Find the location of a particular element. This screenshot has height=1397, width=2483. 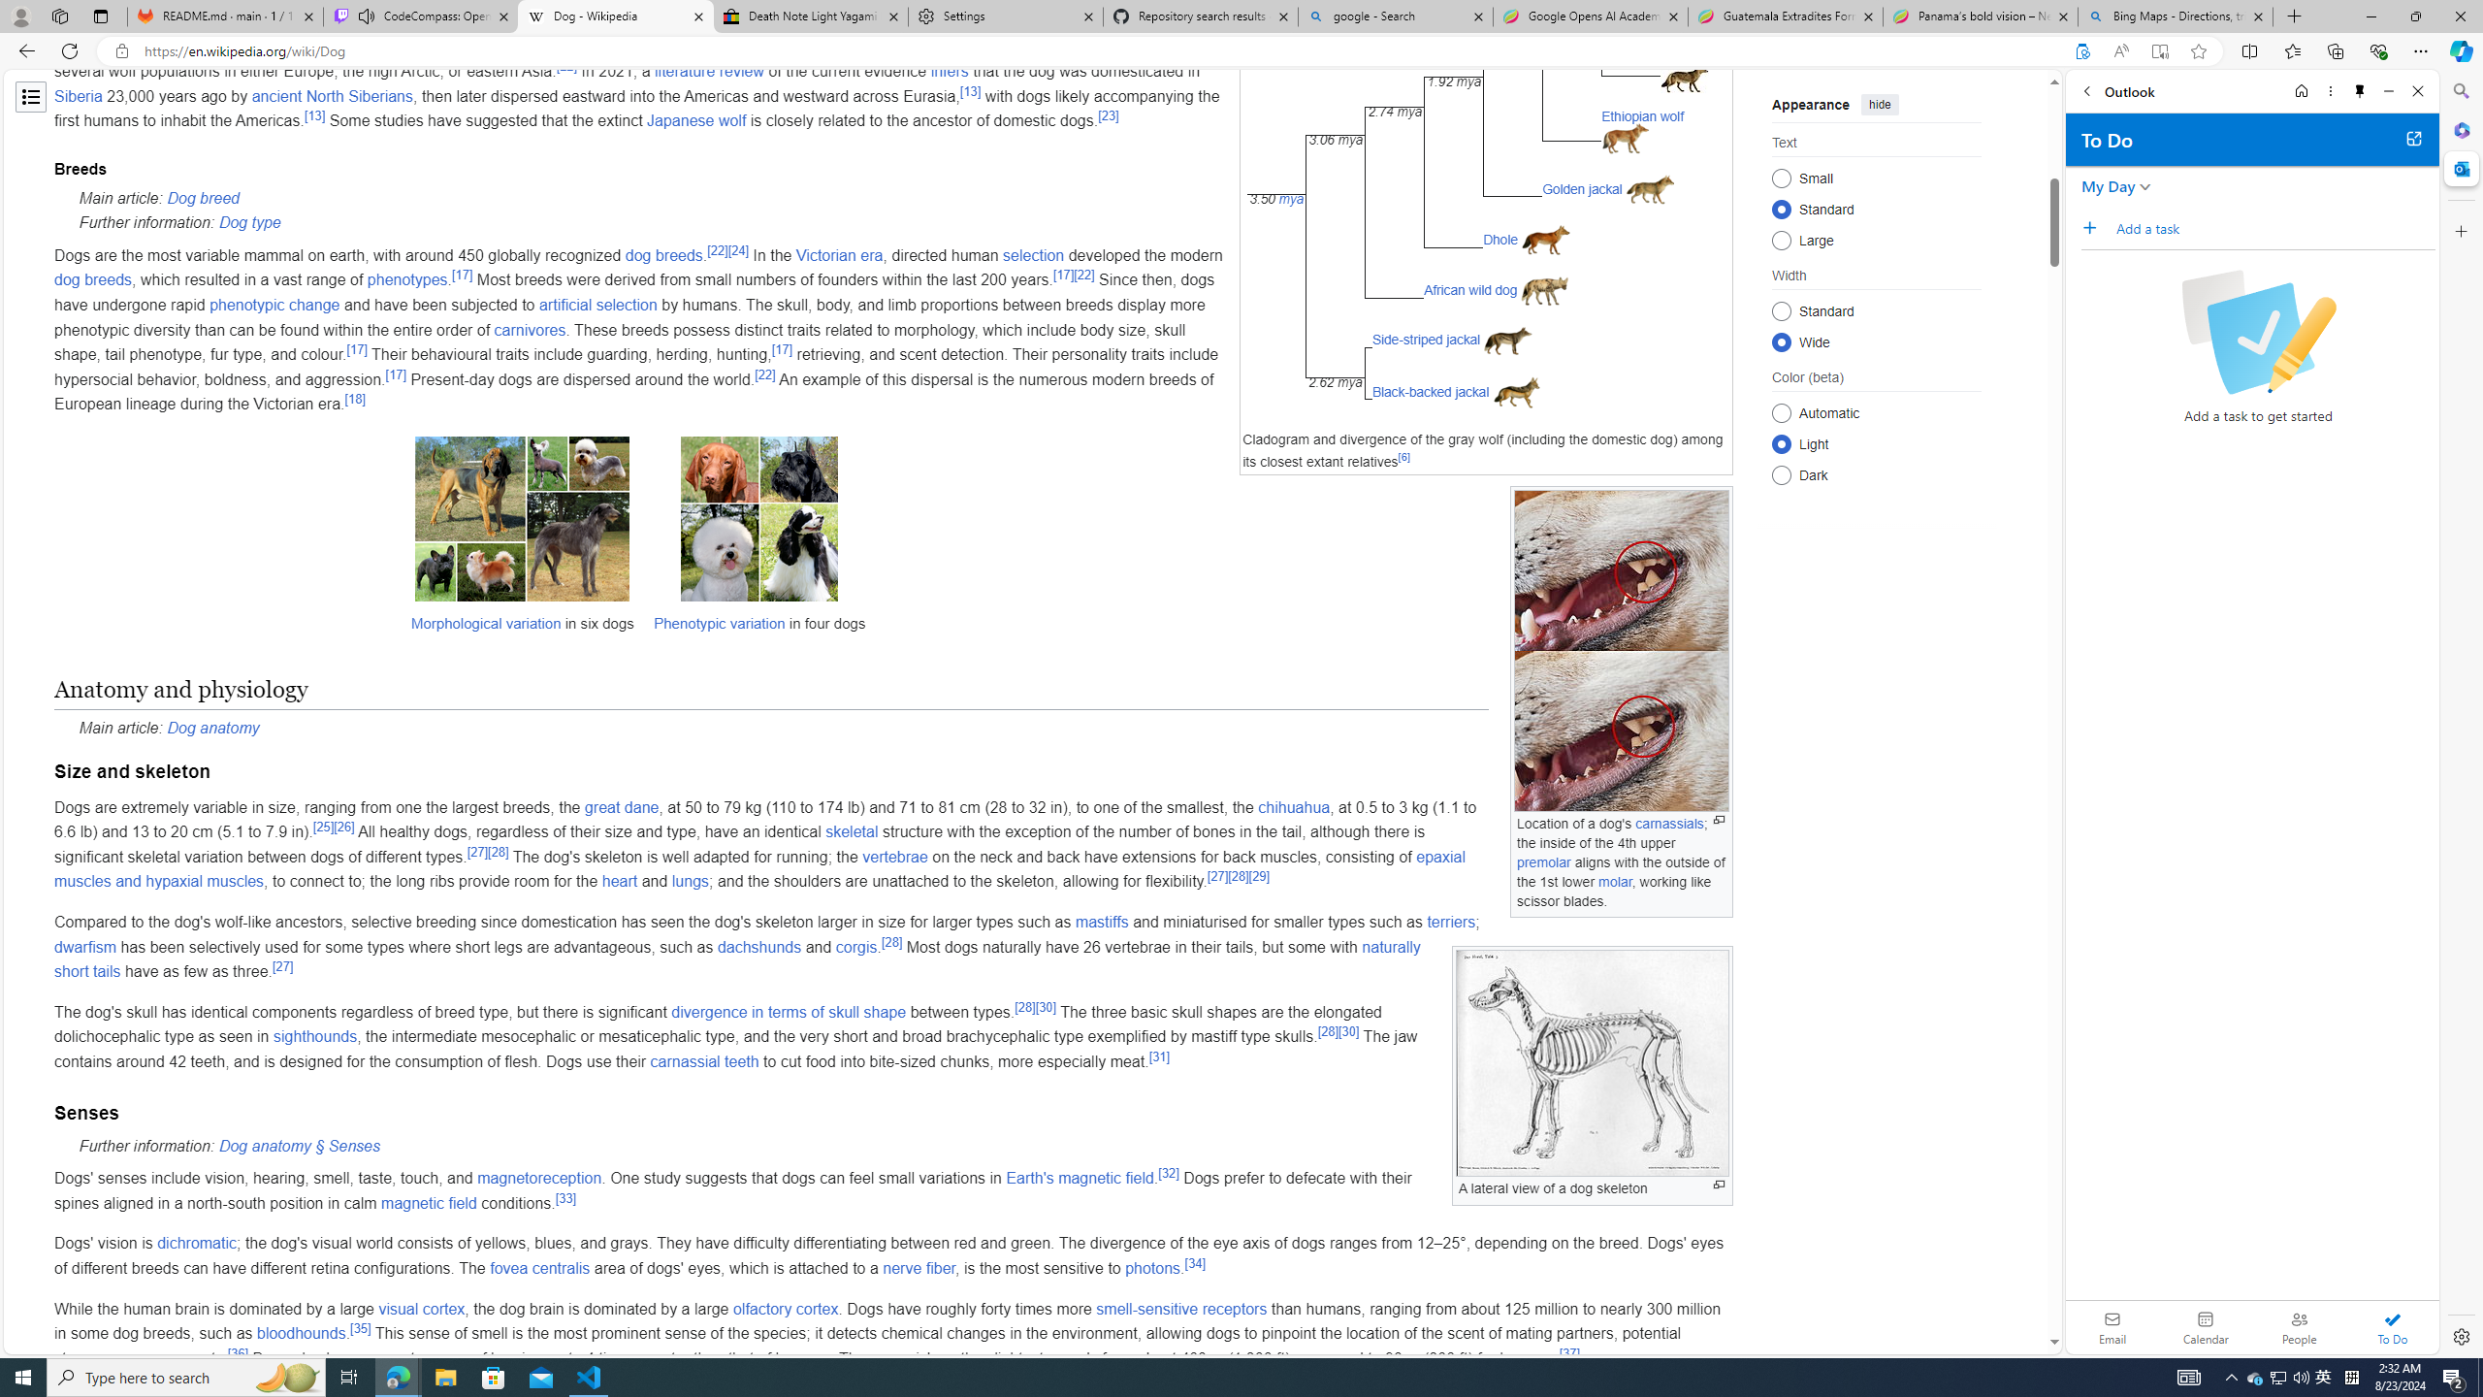

mya is located at coordinates (1291, 200).